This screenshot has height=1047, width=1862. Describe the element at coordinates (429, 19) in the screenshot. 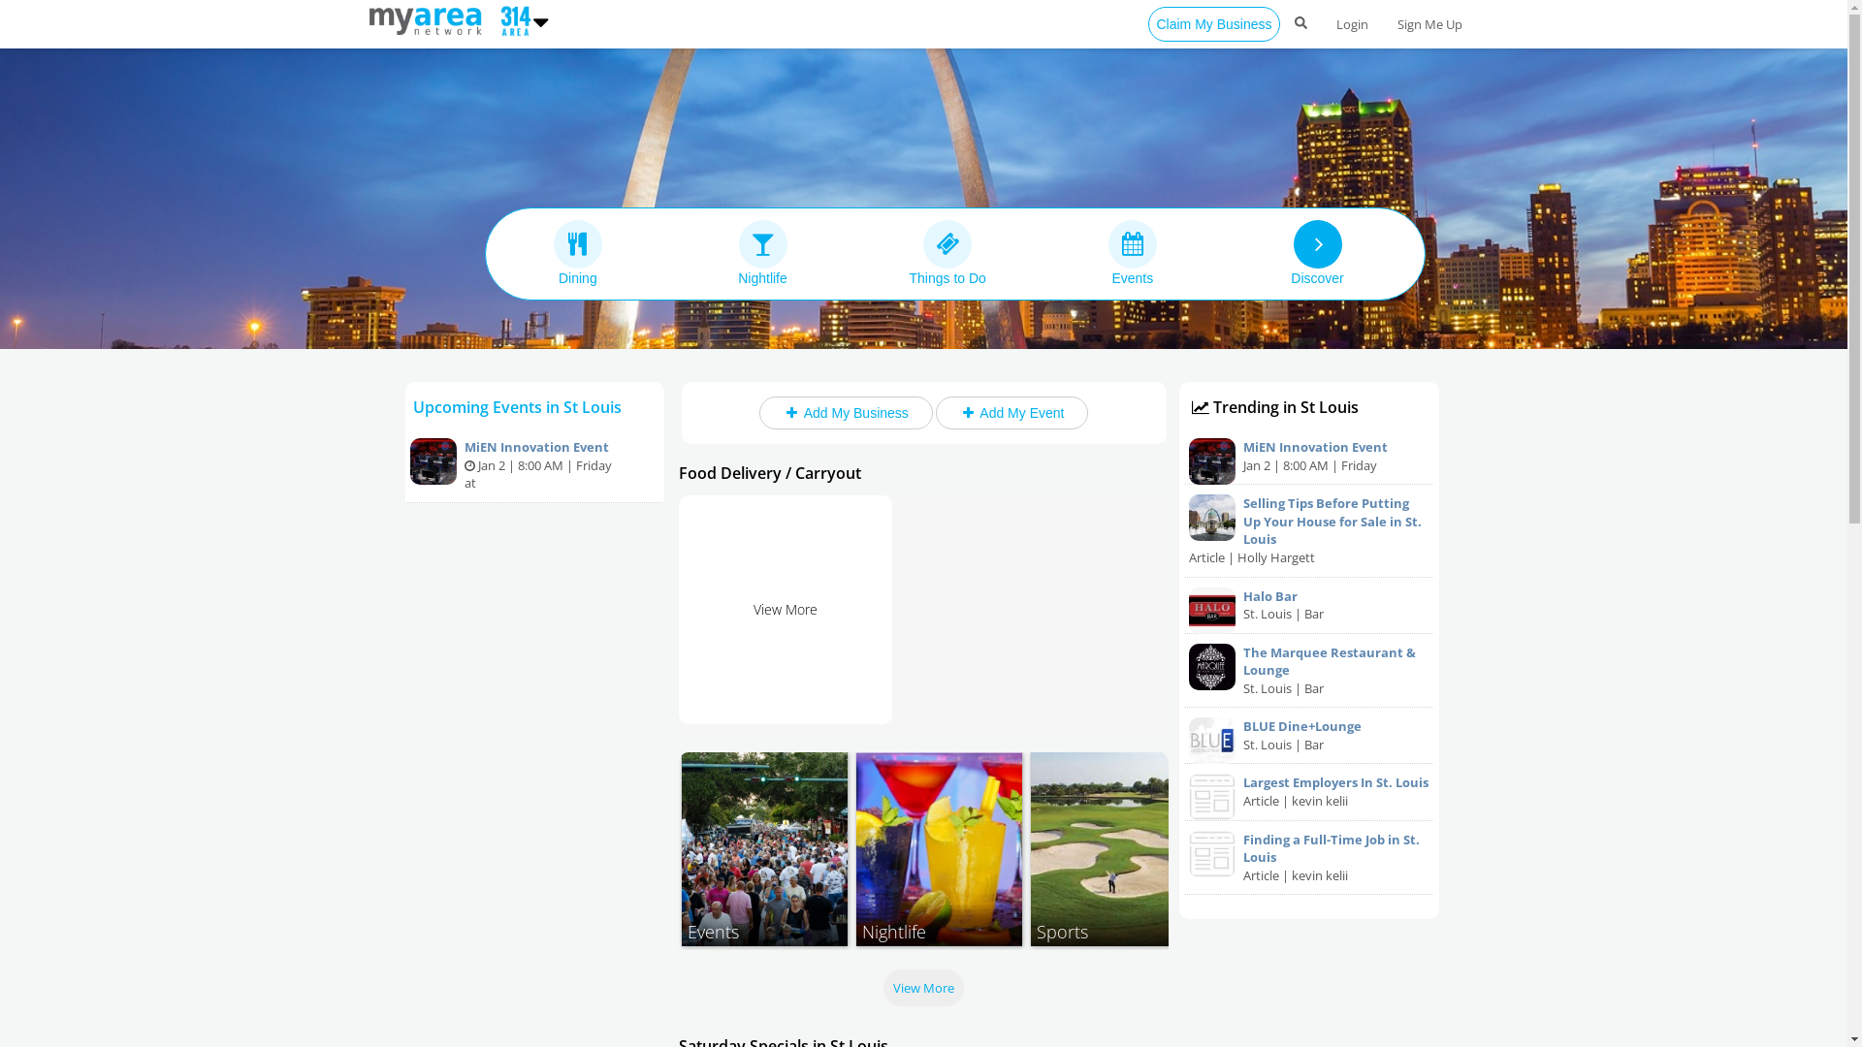

I see `https://www.314area.com` at that location.